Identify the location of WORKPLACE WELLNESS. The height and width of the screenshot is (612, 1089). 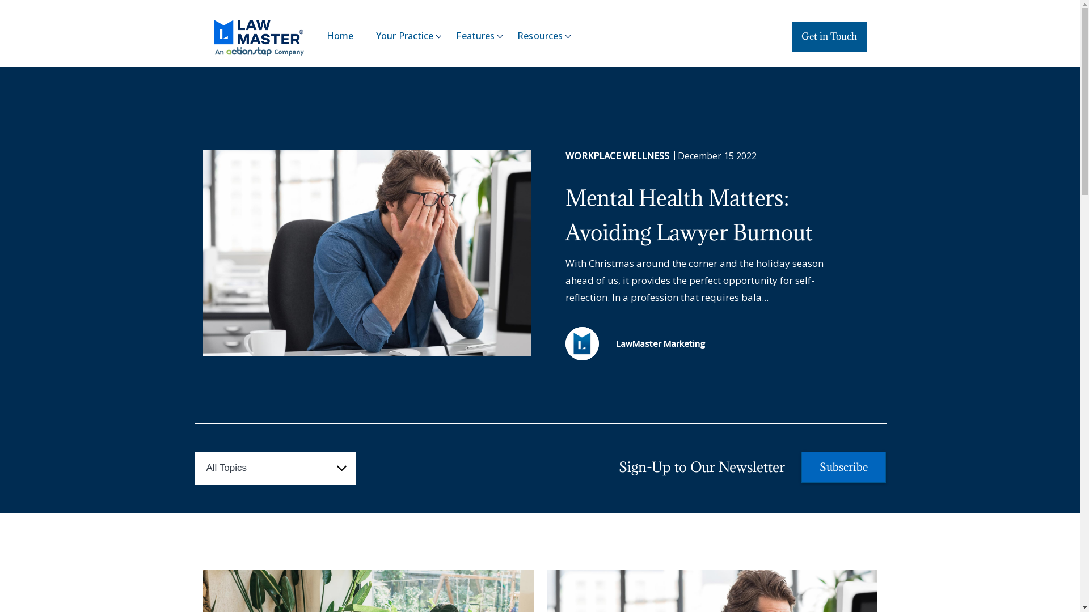
(621, 156).